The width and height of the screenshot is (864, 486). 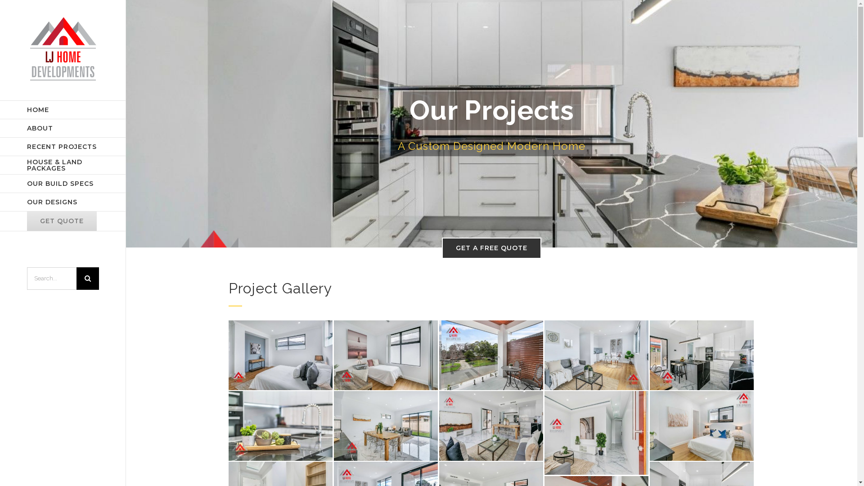 I want to click on 15, so click(x=386, y=355).